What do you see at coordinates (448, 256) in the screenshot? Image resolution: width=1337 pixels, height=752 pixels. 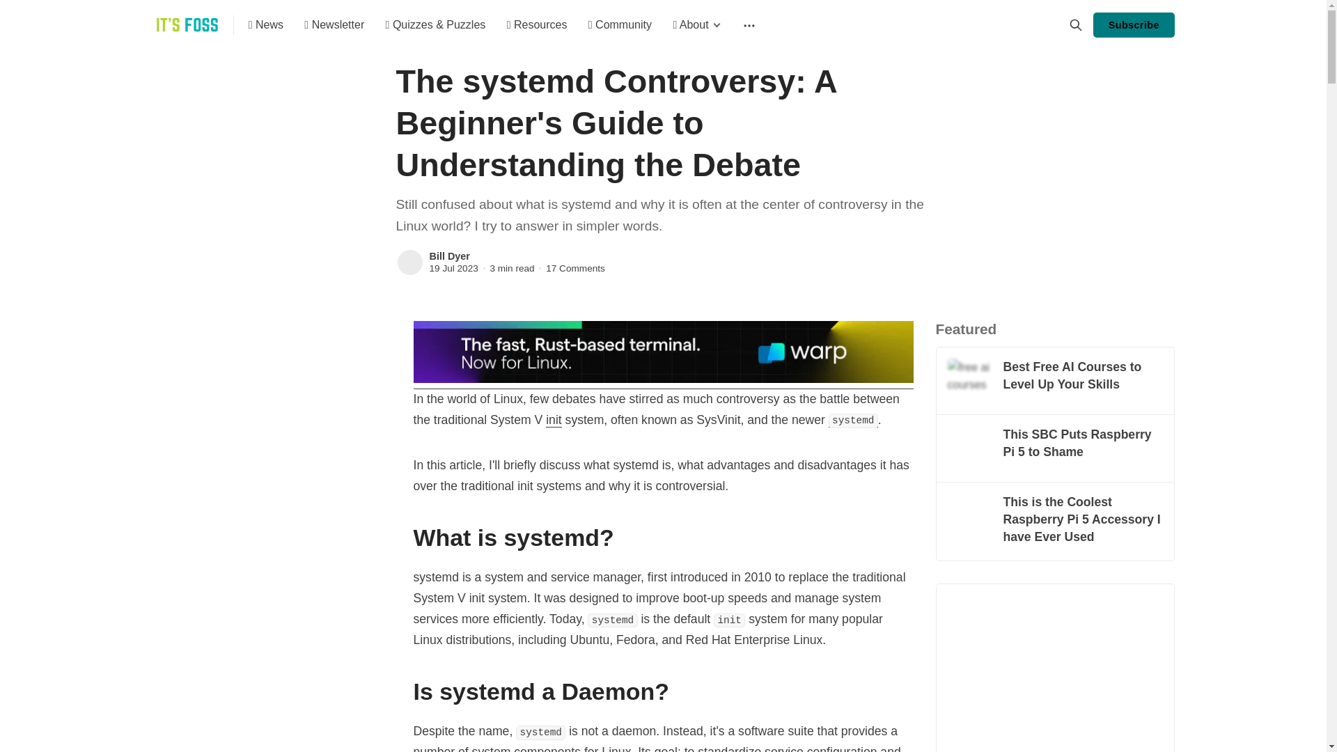 I see `Bill Dyer` at bounding box center [448, 256].